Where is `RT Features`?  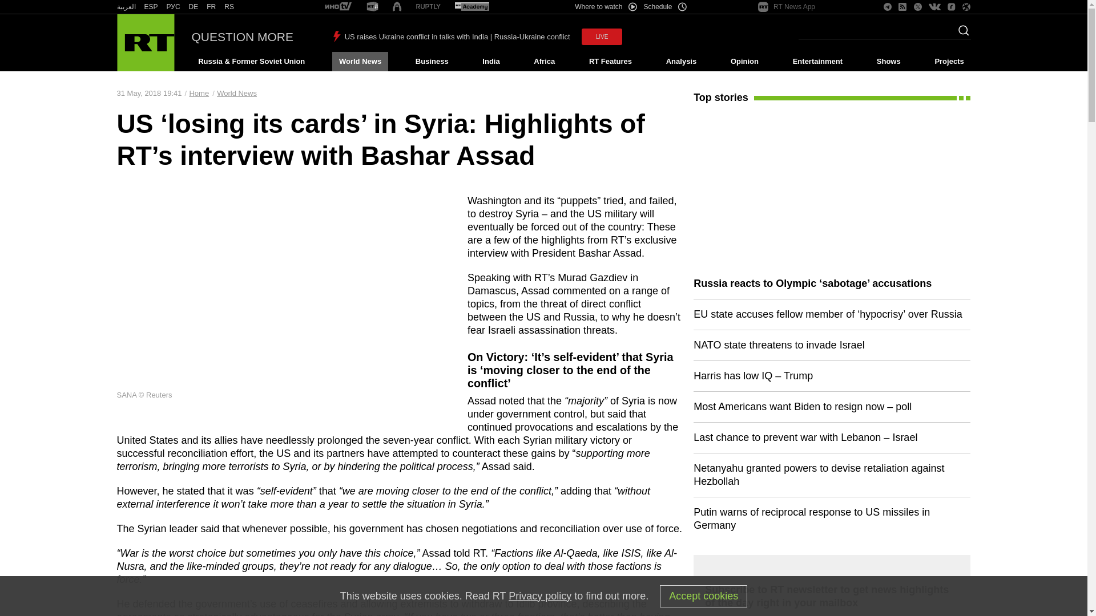 RT Features is located at coordinates (610, 62).